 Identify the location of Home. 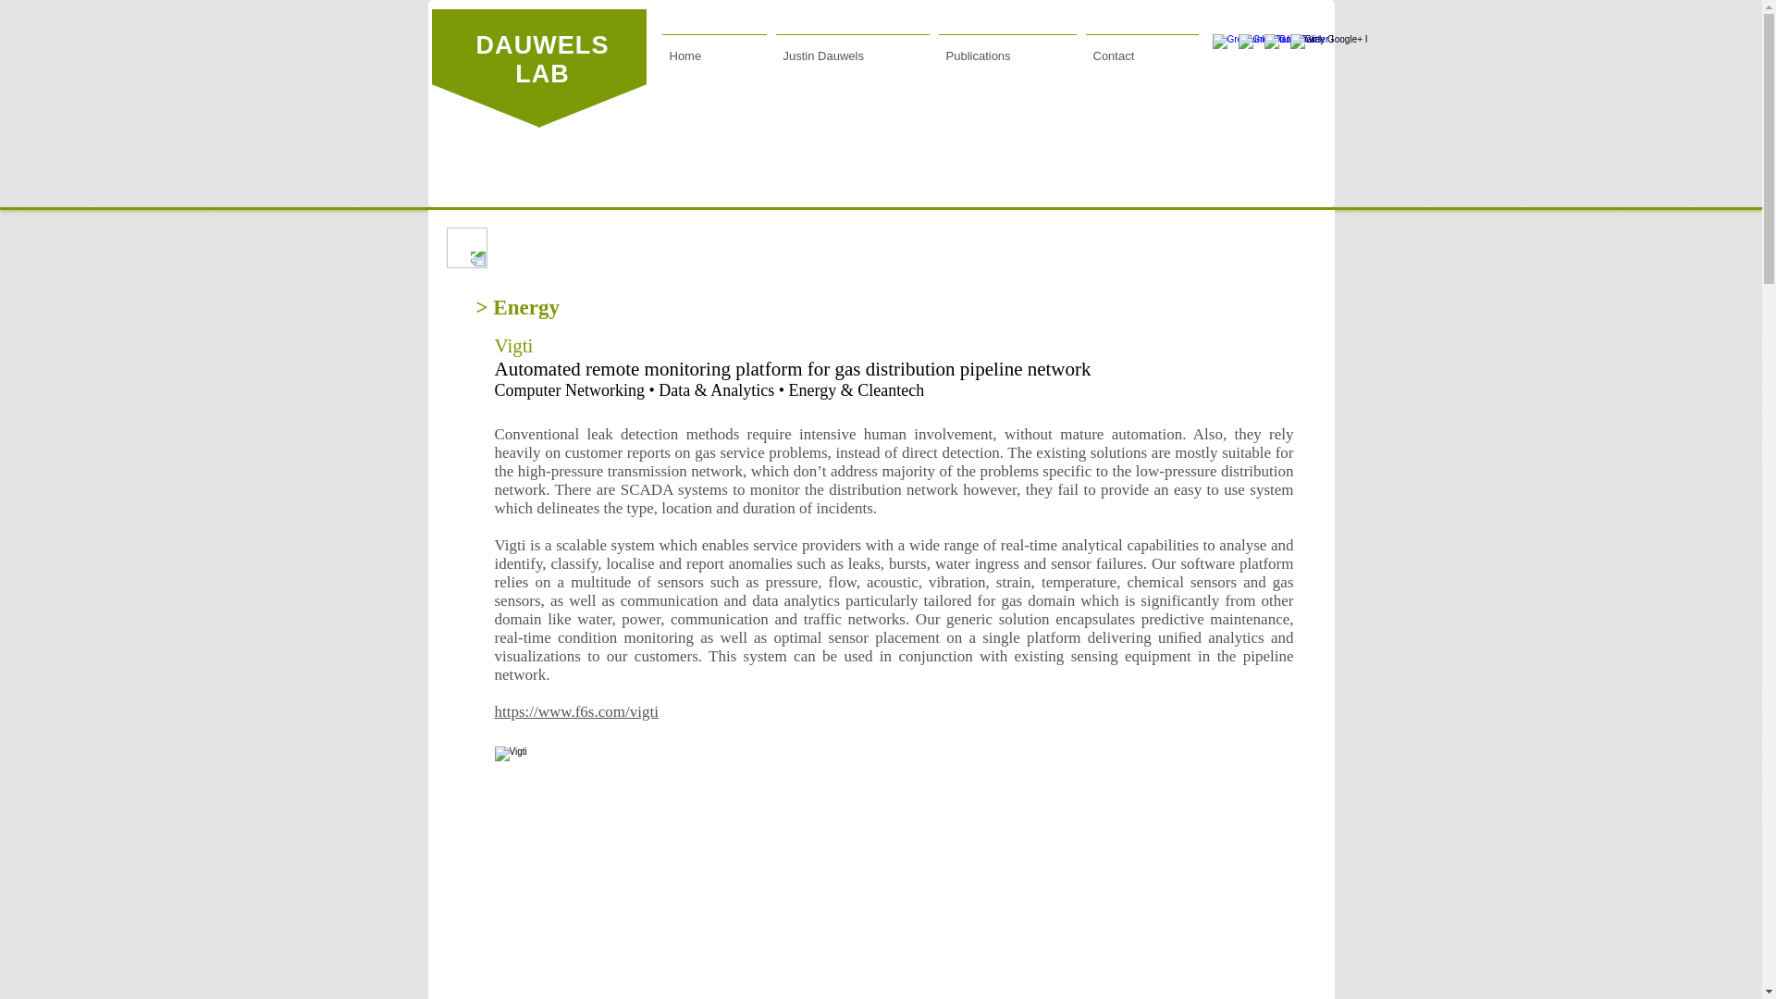
(714, 47).